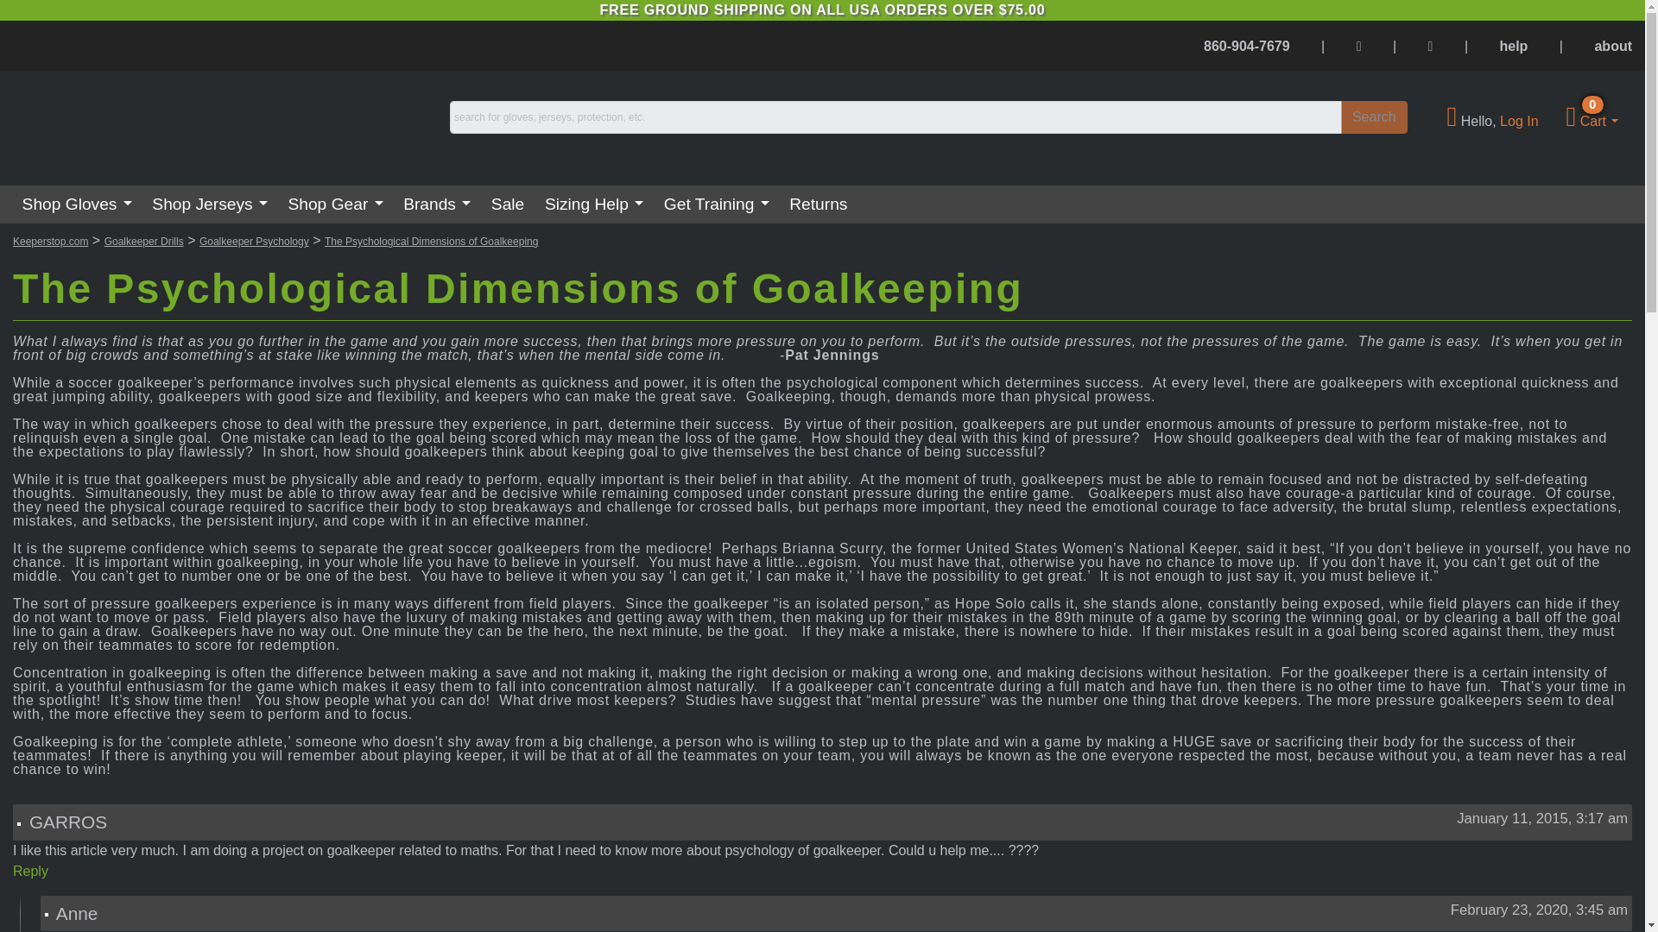 This screenshot has width=1658, height=932. Describe the element at coordinates (1246, 46) in the screenshot. I see `860-904-7679` at that location.